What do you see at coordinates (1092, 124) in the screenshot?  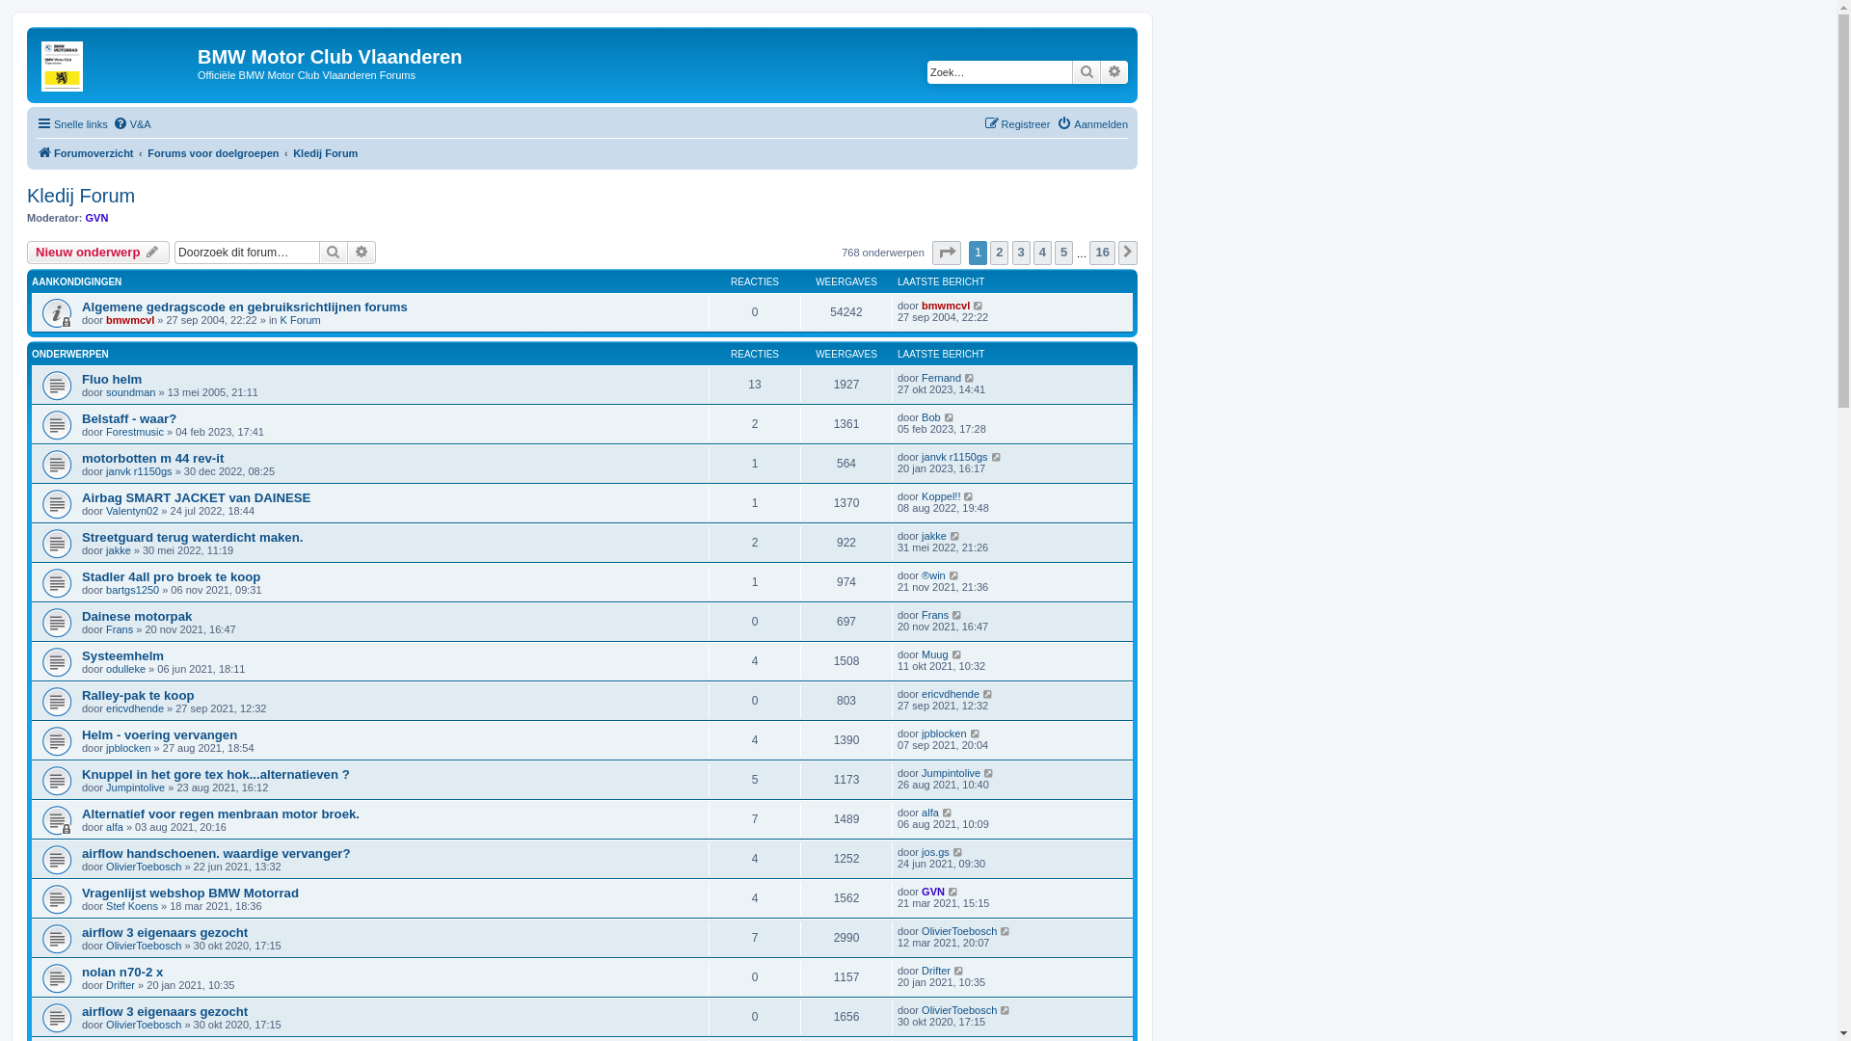 I see `Aanmelden` at bounding box center [1092, 124].